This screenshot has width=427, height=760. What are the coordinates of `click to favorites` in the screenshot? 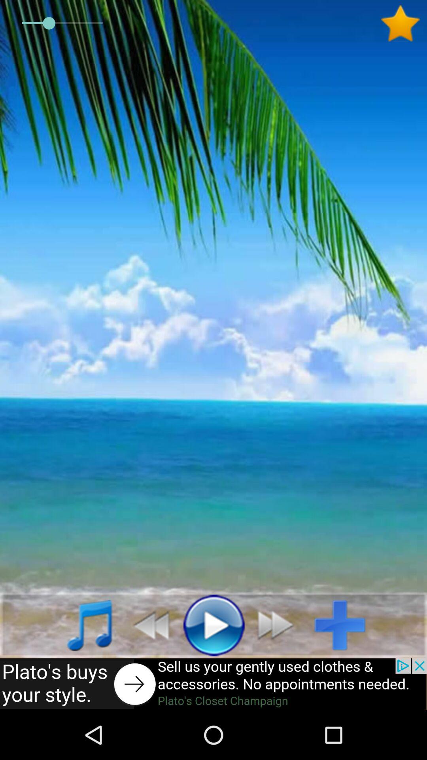 It's located at (403, 23).